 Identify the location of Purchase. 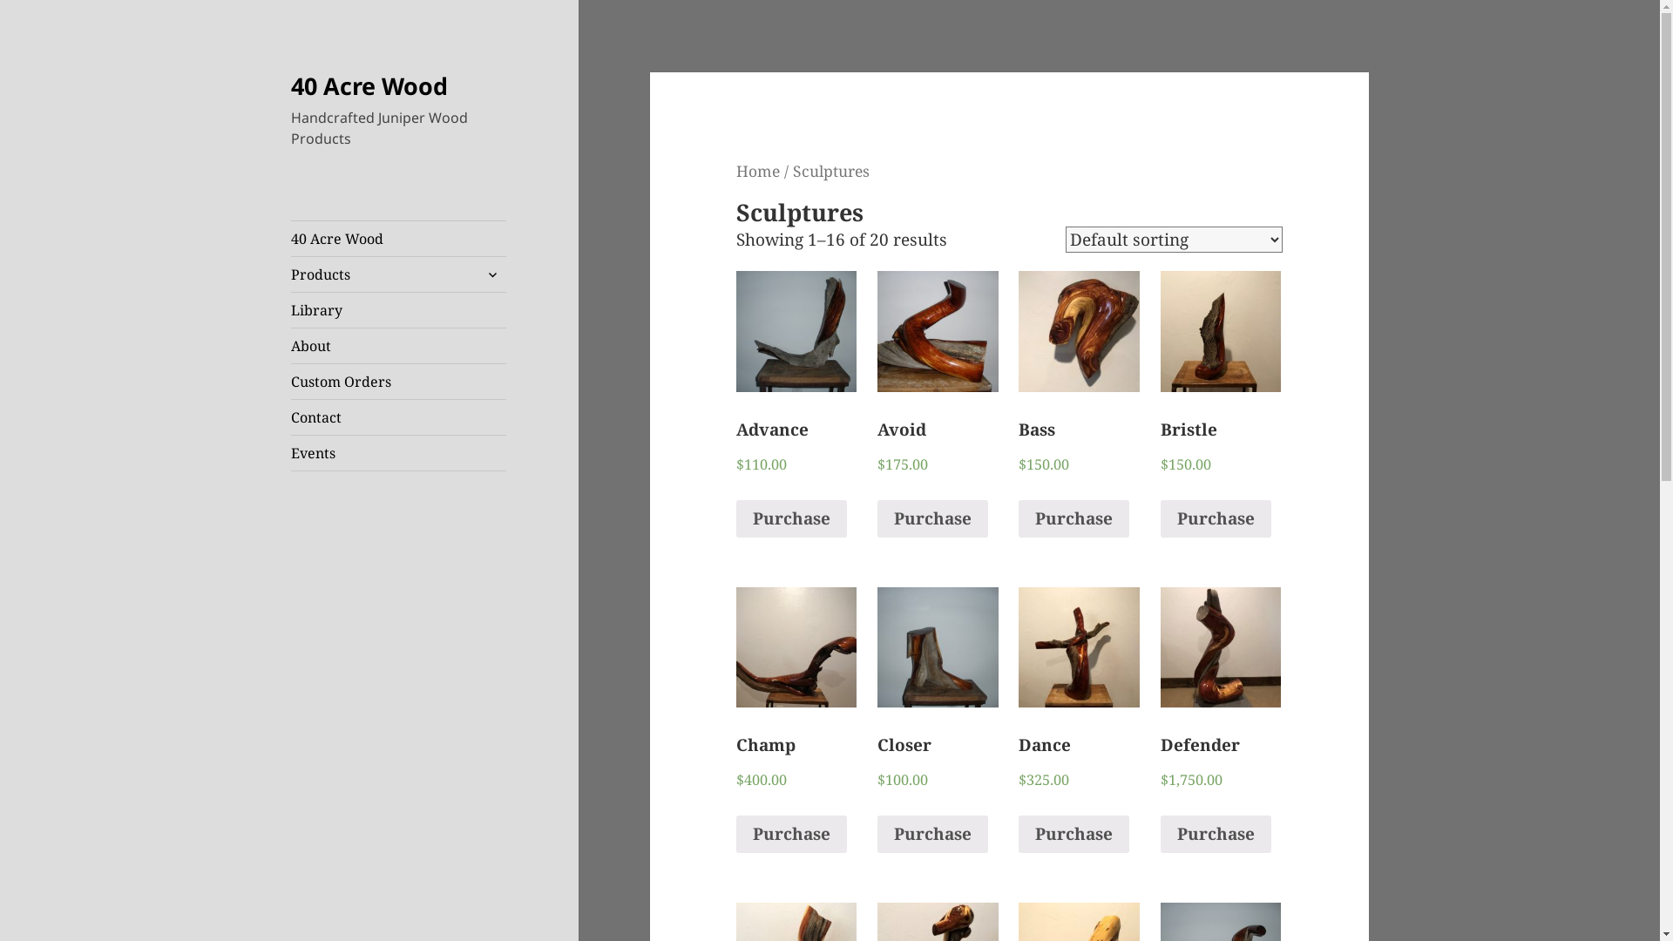
(1216, 834).